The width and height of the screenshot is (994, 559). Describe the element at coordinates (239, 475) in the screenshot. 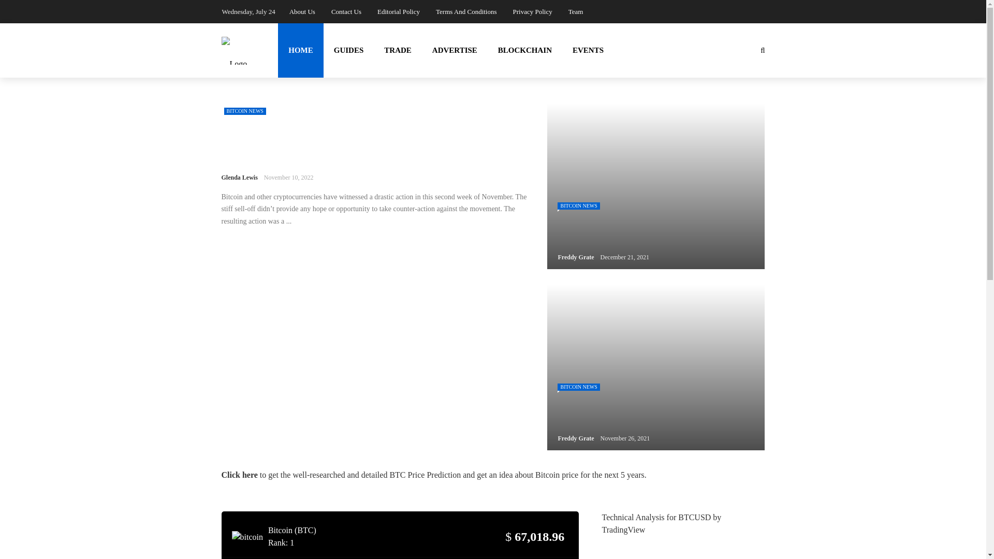

I see `Click here` at that location.